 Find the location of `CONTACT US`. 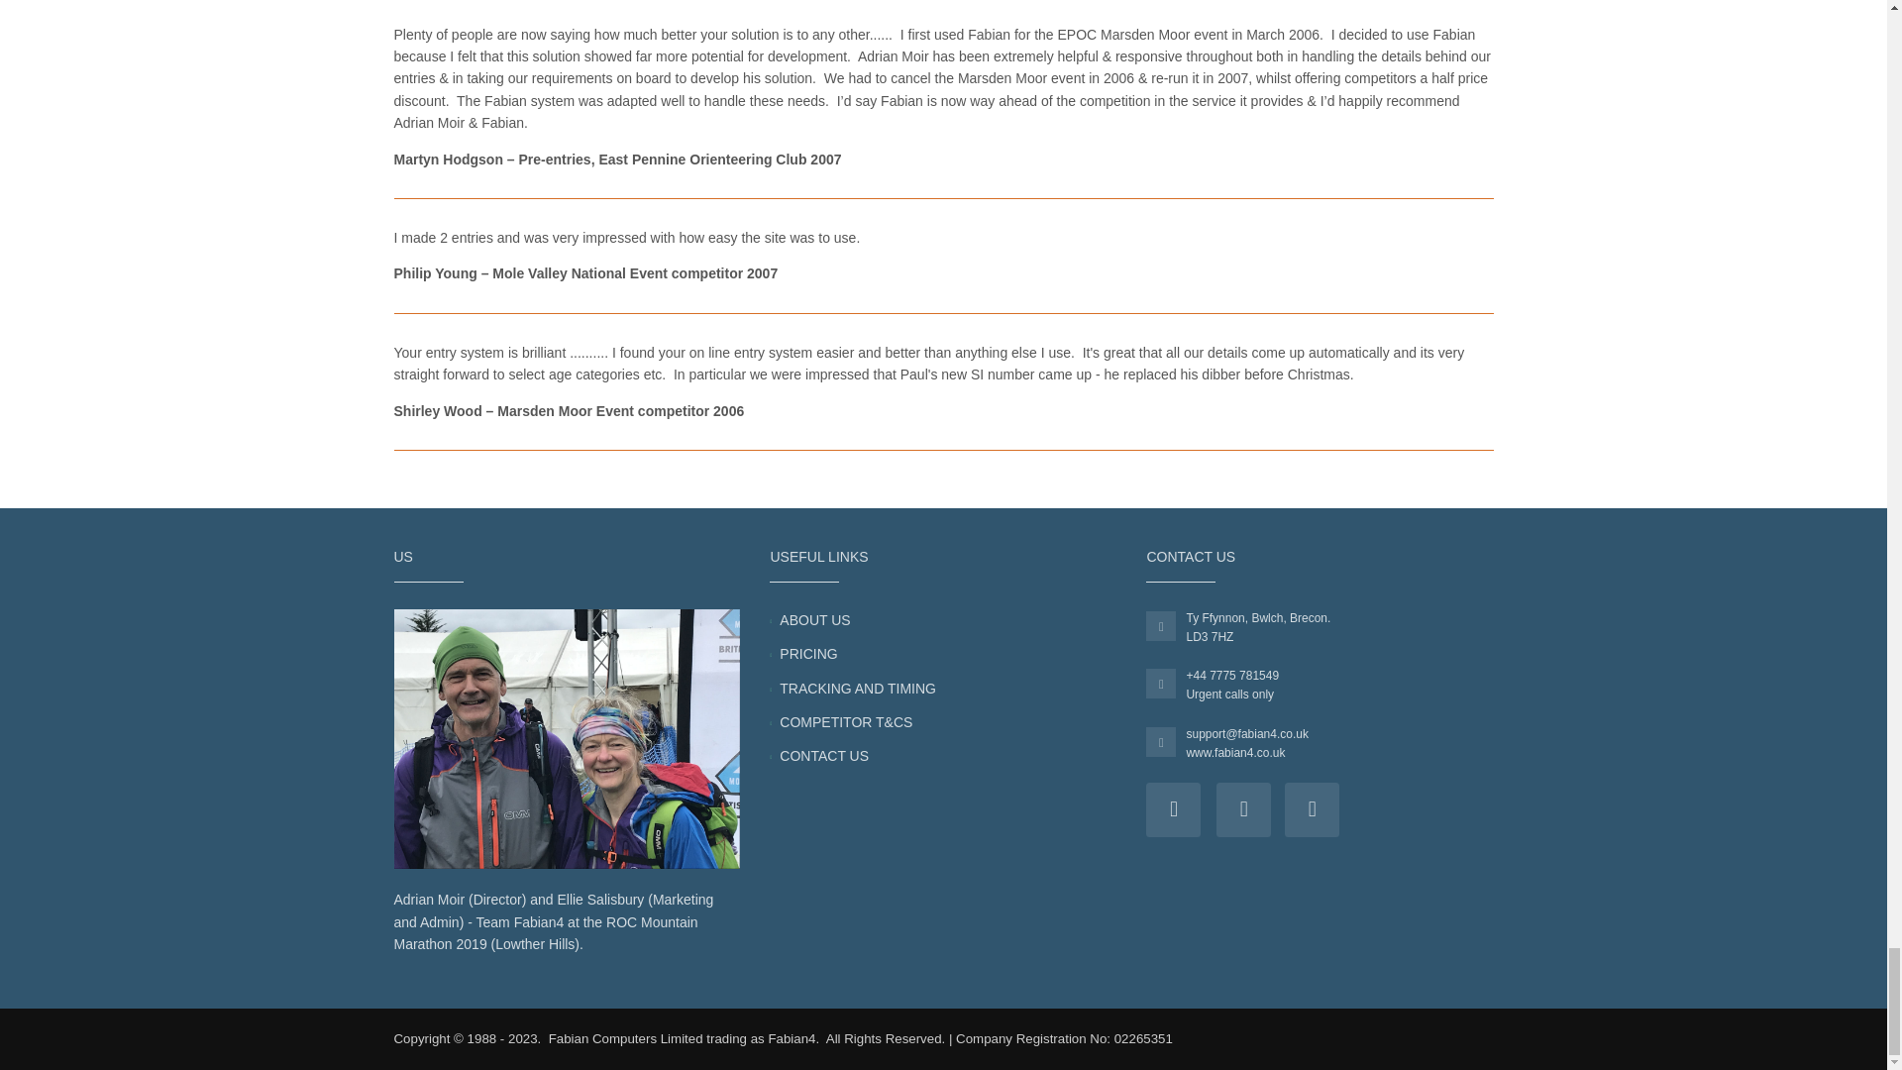

CONTACT US is located at coordinates (824, 755).